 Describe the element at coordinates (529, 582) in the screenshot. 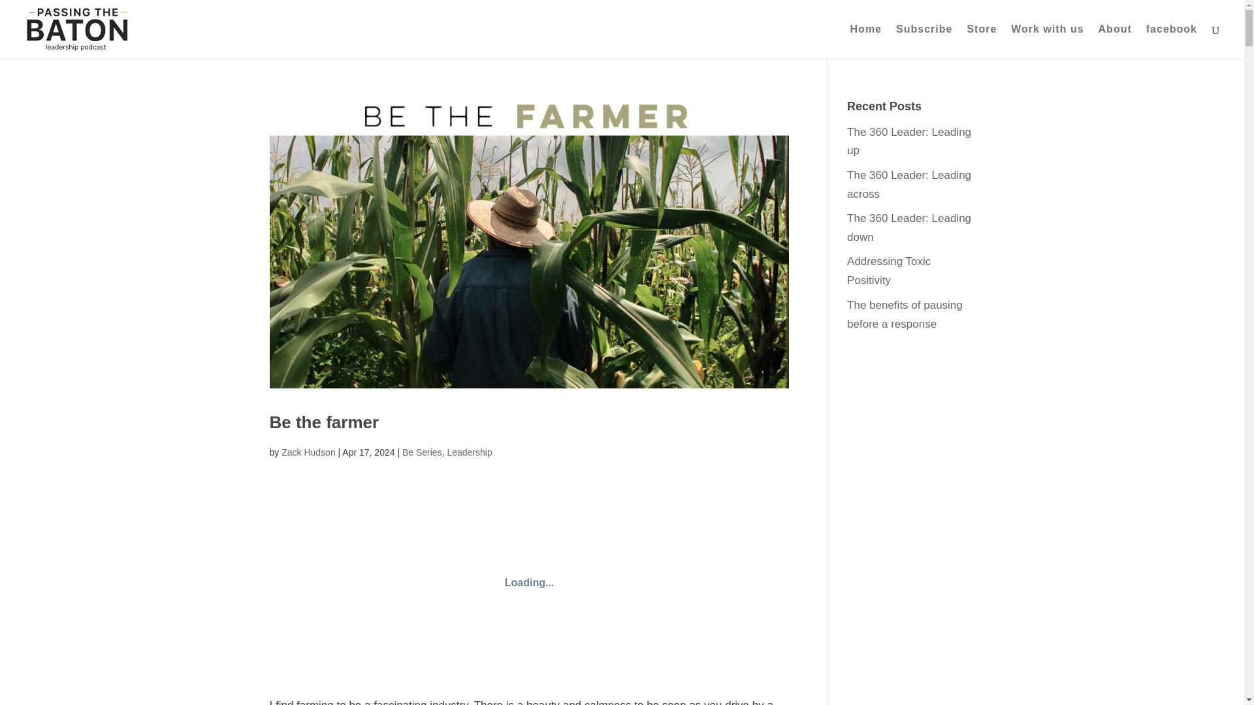

I see `Embed Player` at that location.